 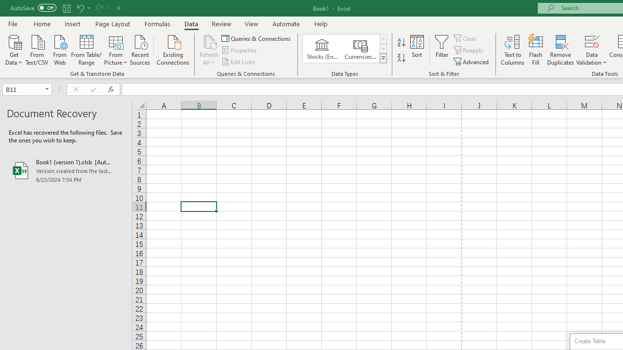 I want to click on Book1 (version 1).xlsb  [AutoRecovered], so click(x=66, y=170).